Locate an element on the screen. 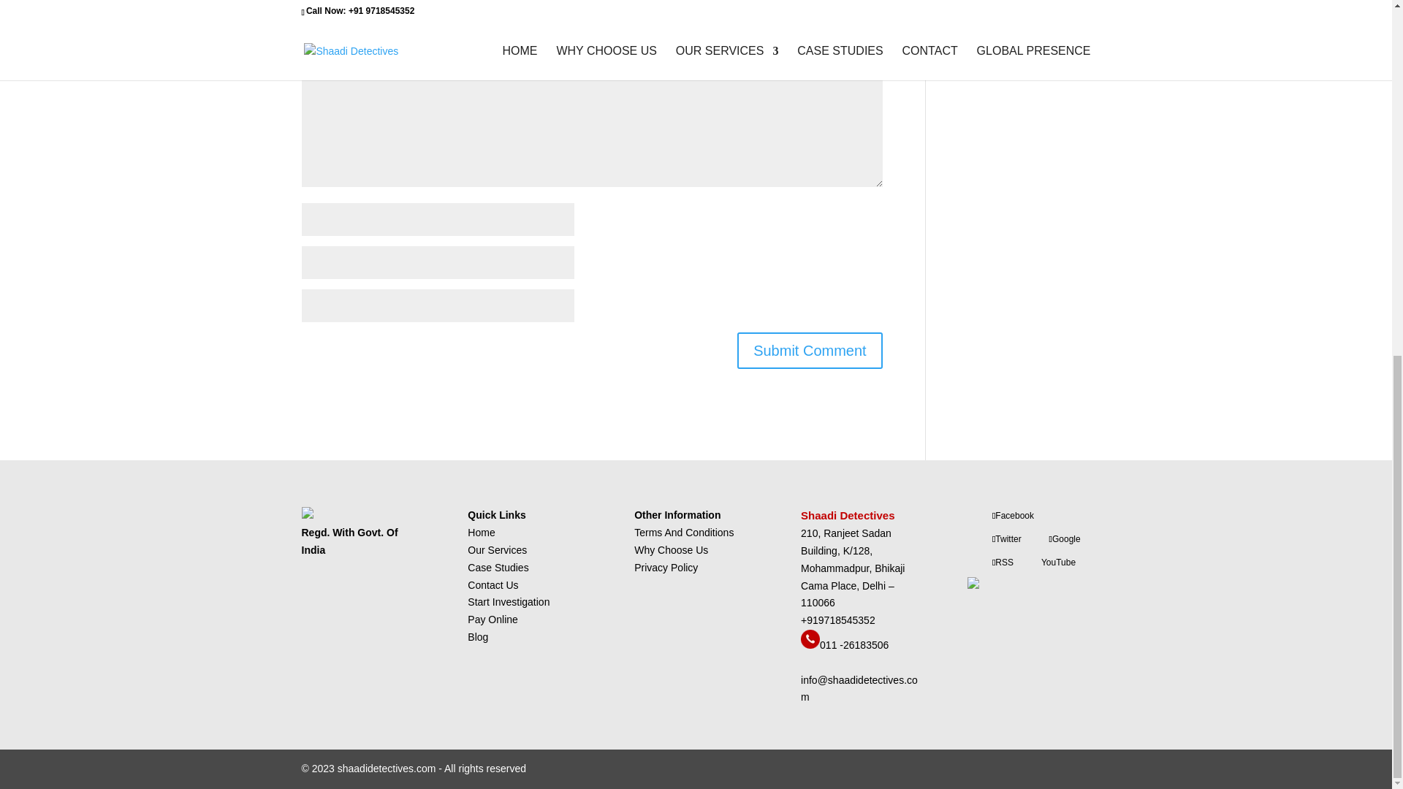  011-26183506 is located at coordinates (810, 644).